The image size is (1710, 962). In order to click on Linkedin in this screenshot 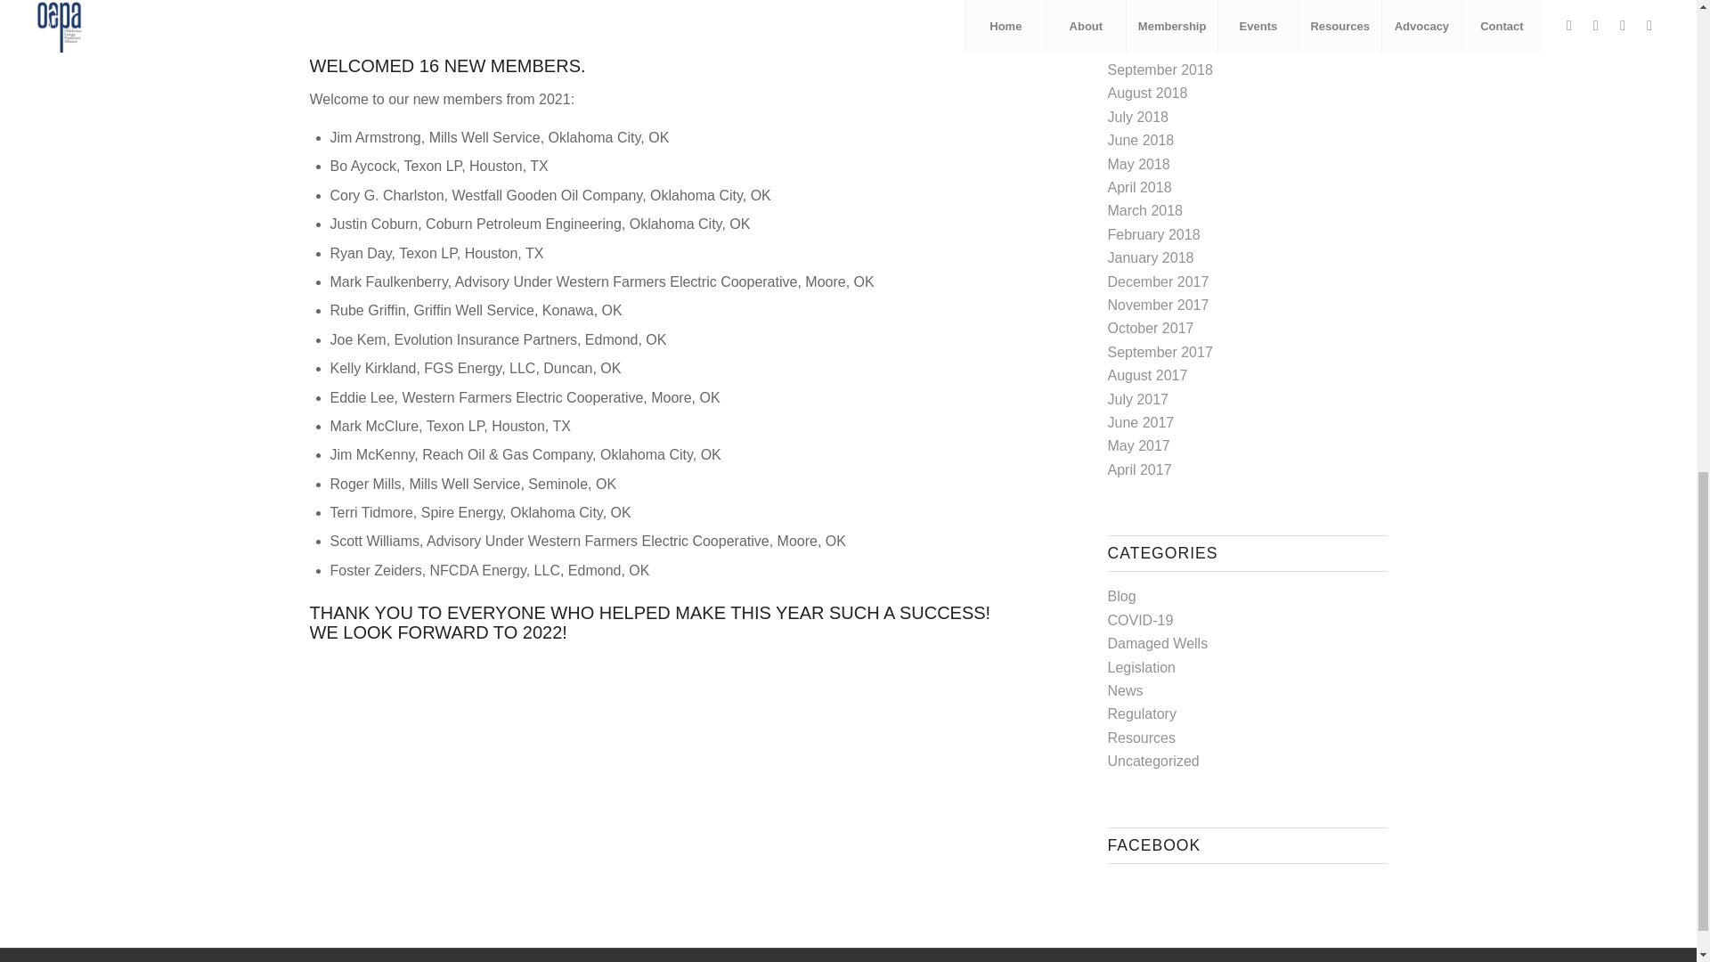, I will do `click(1320, 959)`.